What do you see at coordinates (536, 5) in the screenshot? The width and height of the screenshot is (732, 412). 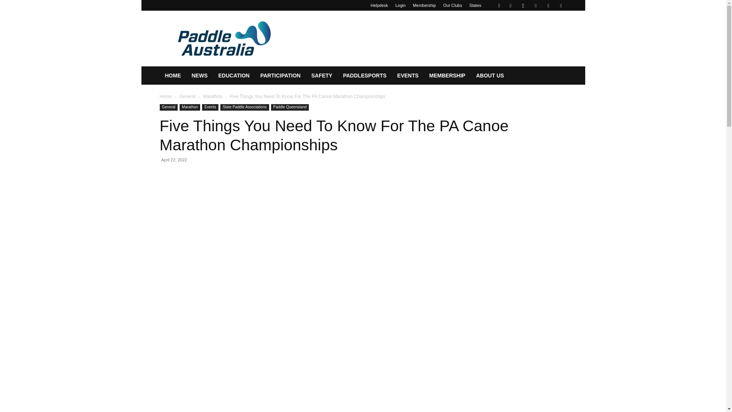 I see `Linkedin` at bounding box center [536, 5].